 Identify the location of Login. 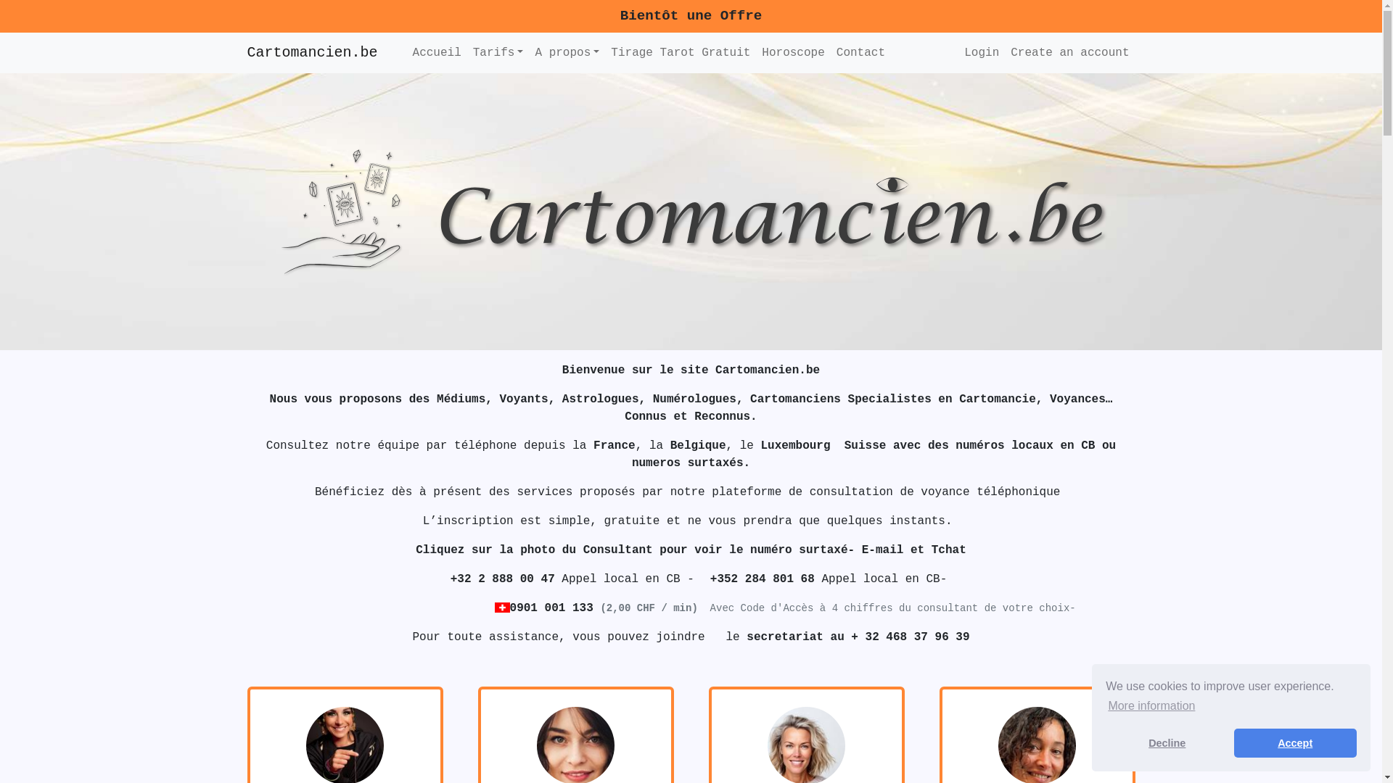
(982, 53).